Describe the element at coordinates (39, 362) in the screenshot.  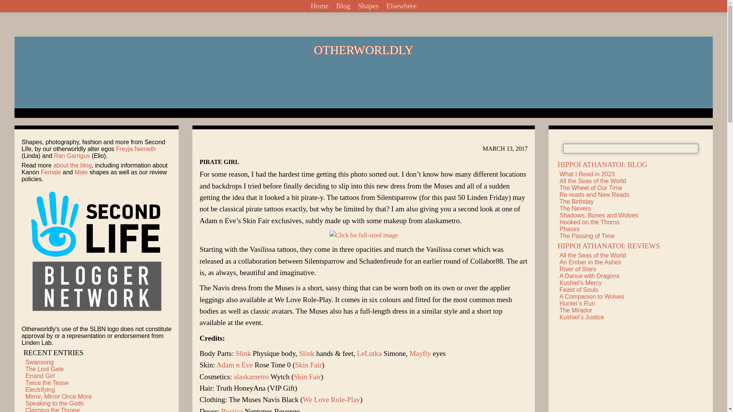
I see `Swansong` at that location.